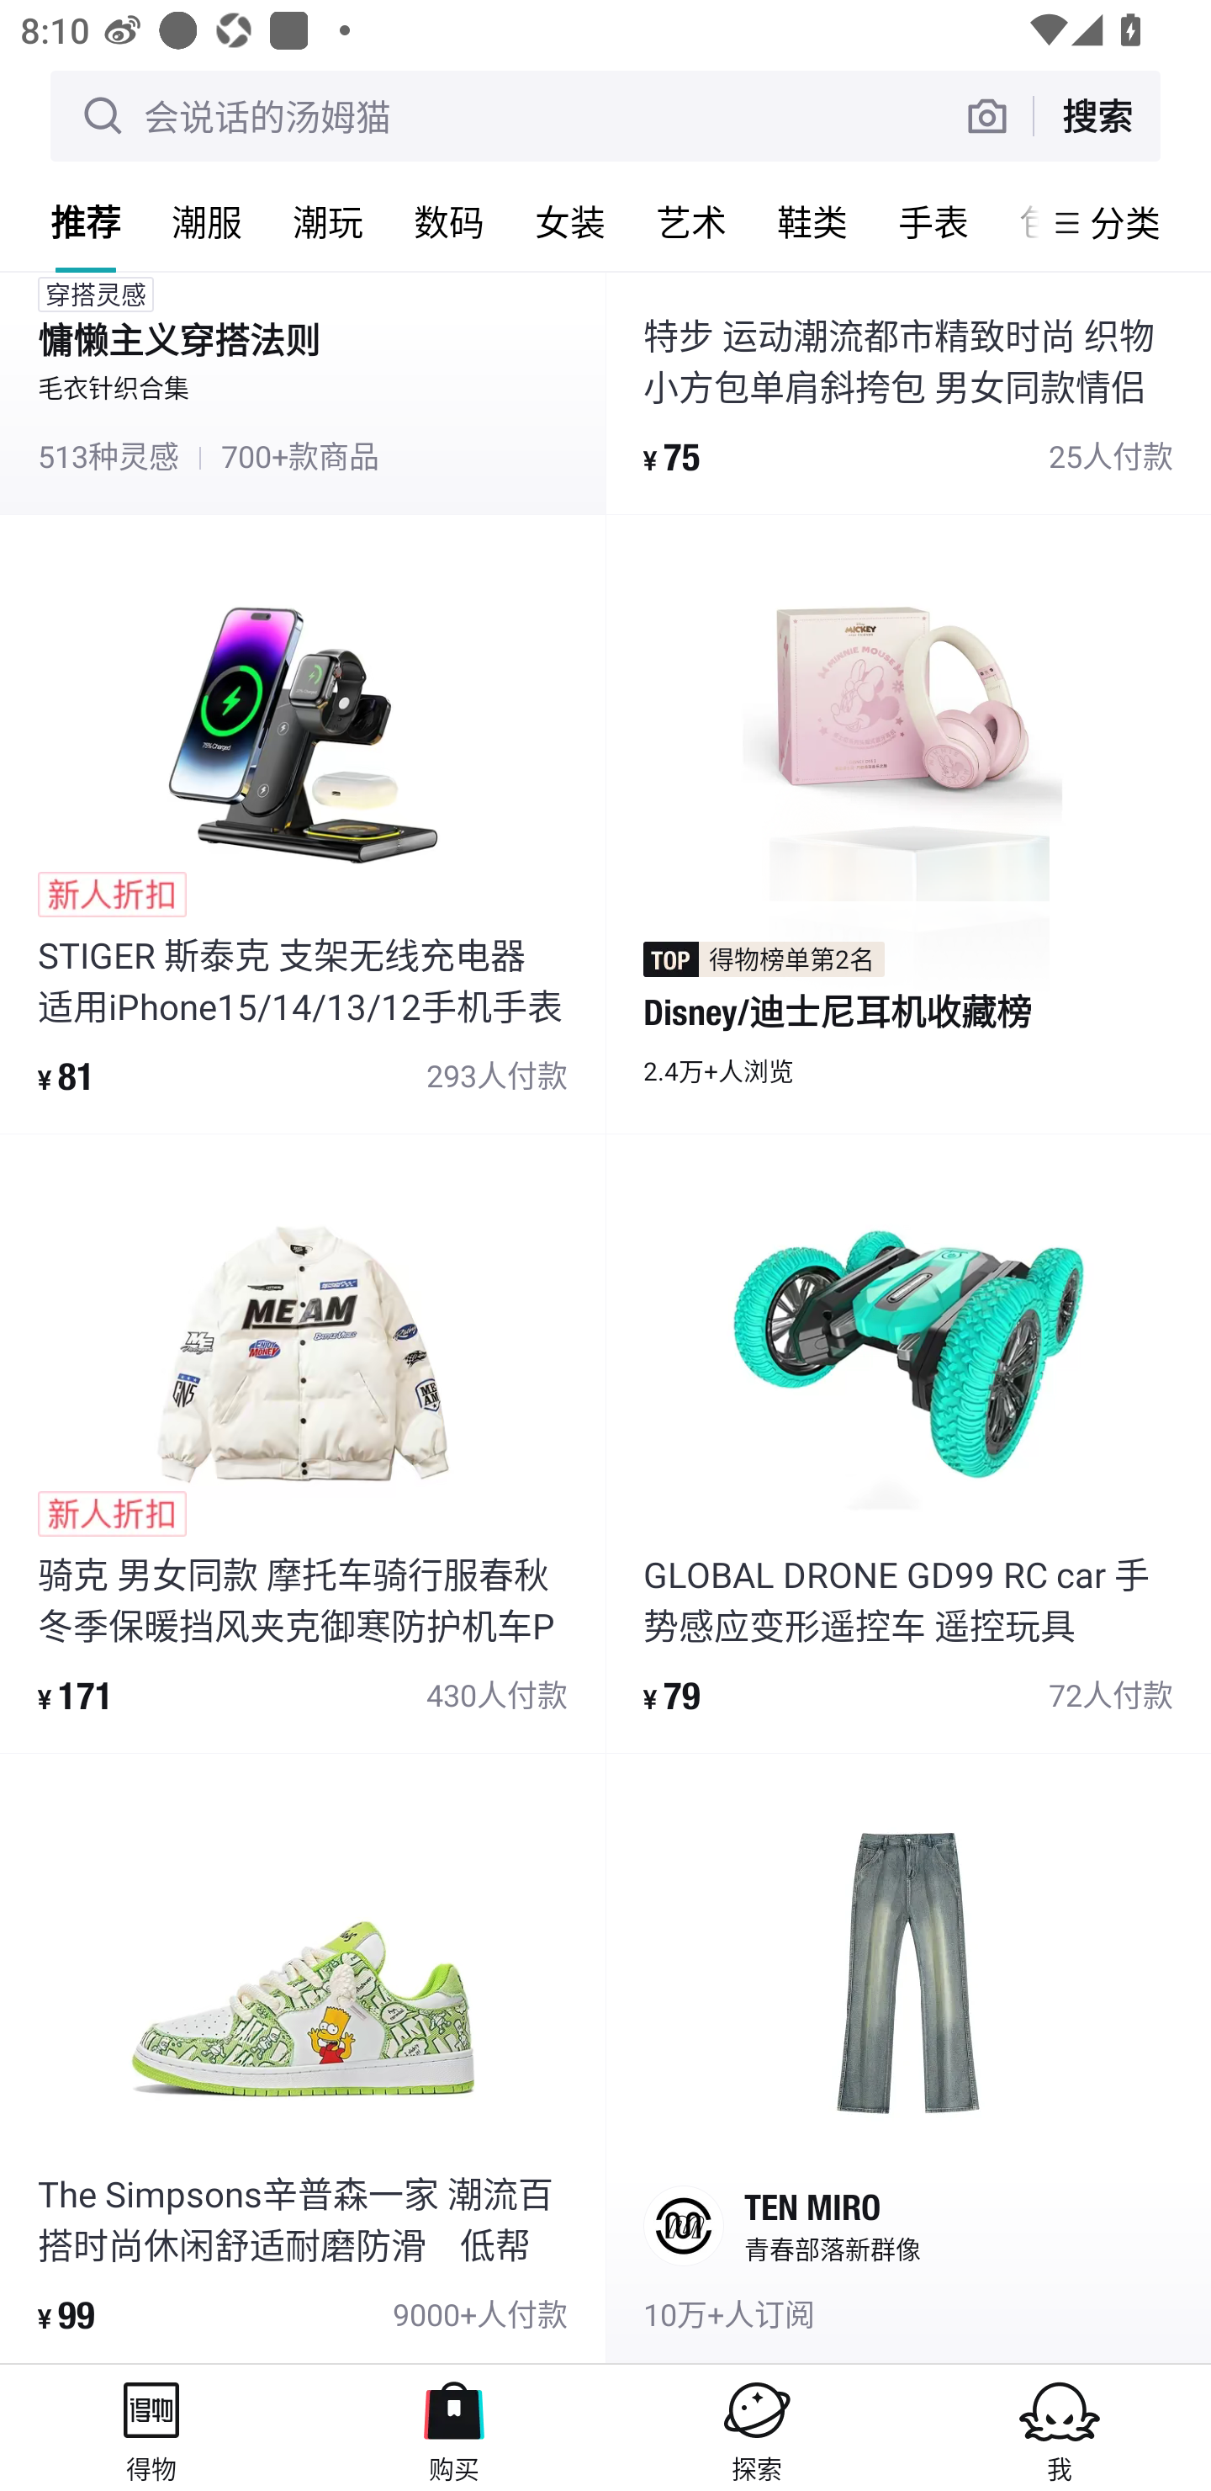  I want to click on 鞋类, so click(812, 221).